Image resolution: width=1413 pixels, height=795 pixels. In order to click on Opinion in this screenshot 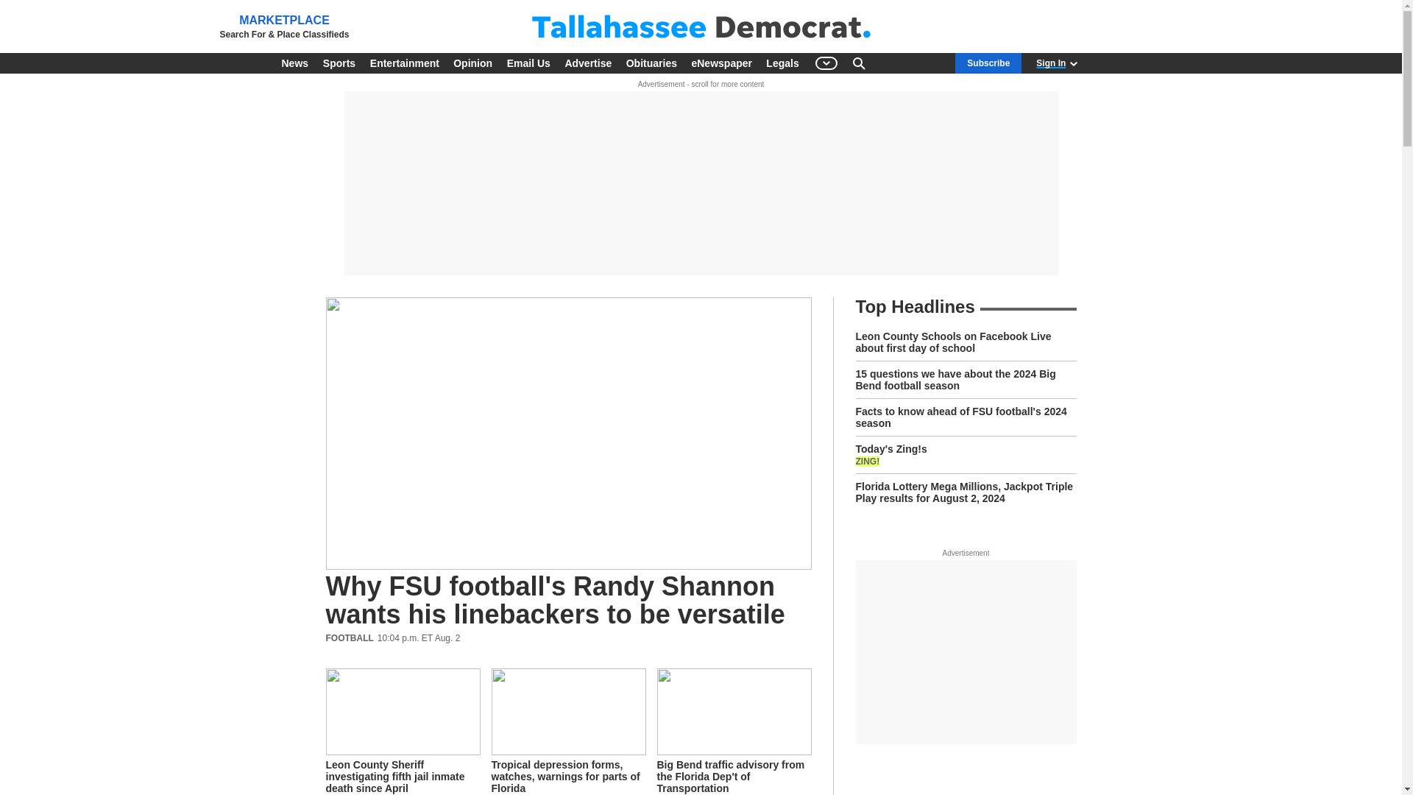, I will do `click(472, 63)`.